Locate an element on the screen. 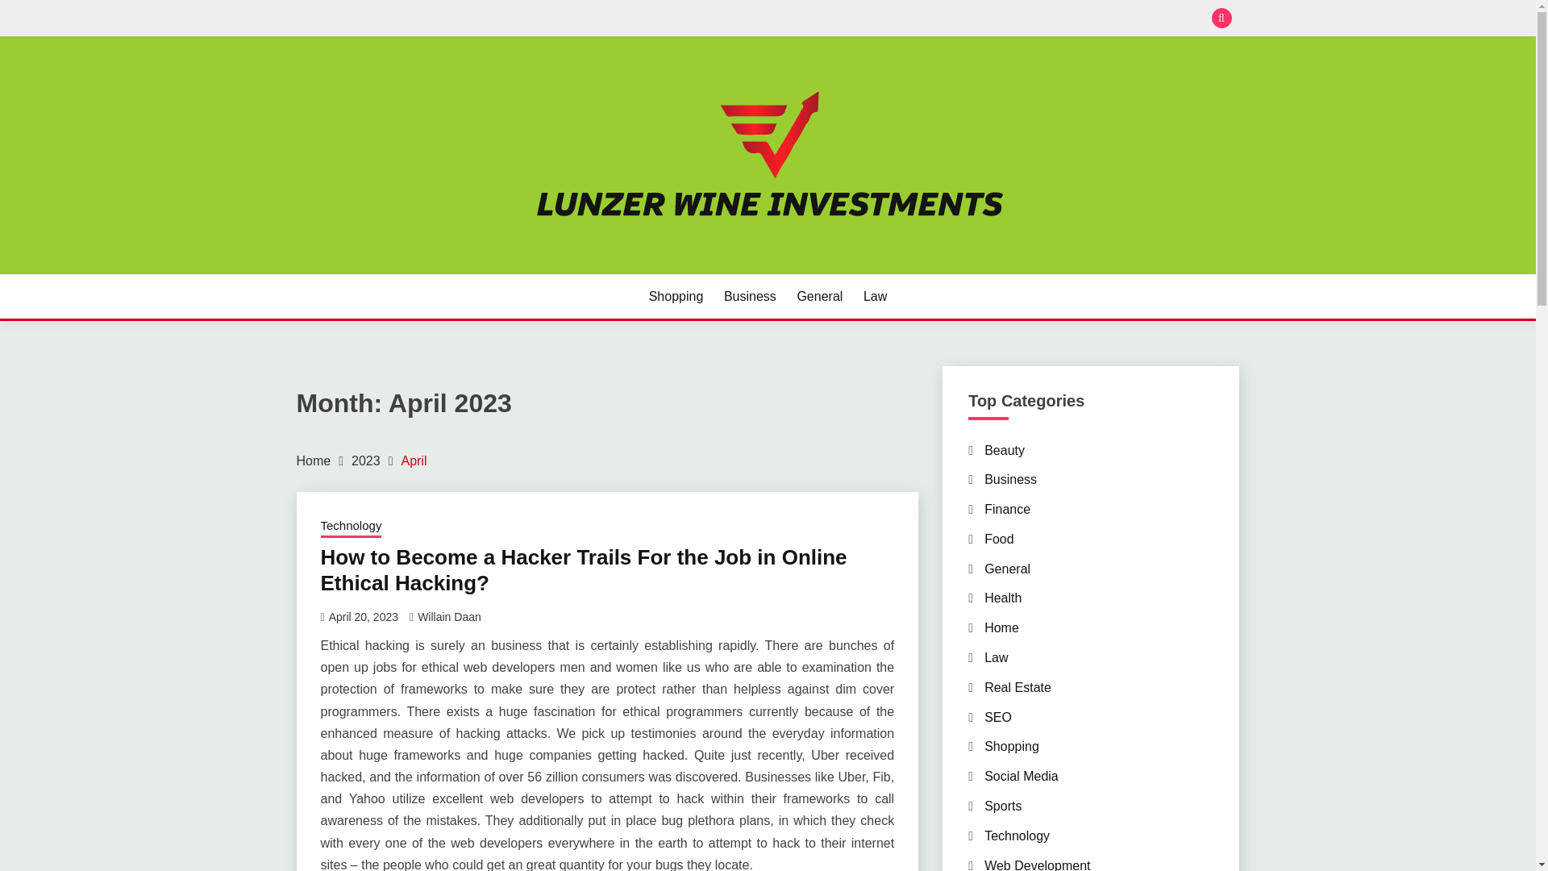 This screenshot has width=1548, height=871. Sports is located at coordinates (1003, 806).